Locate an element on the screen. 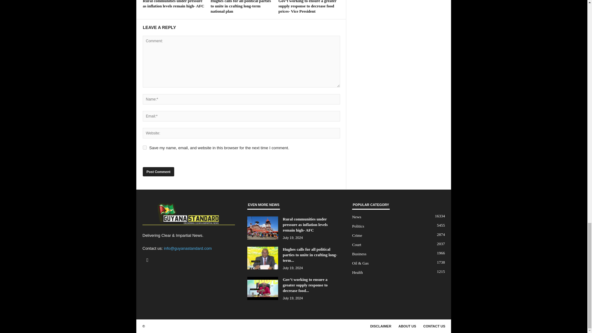 The image size is (592, 333). Post Comment is located at coordinates (158, 172).